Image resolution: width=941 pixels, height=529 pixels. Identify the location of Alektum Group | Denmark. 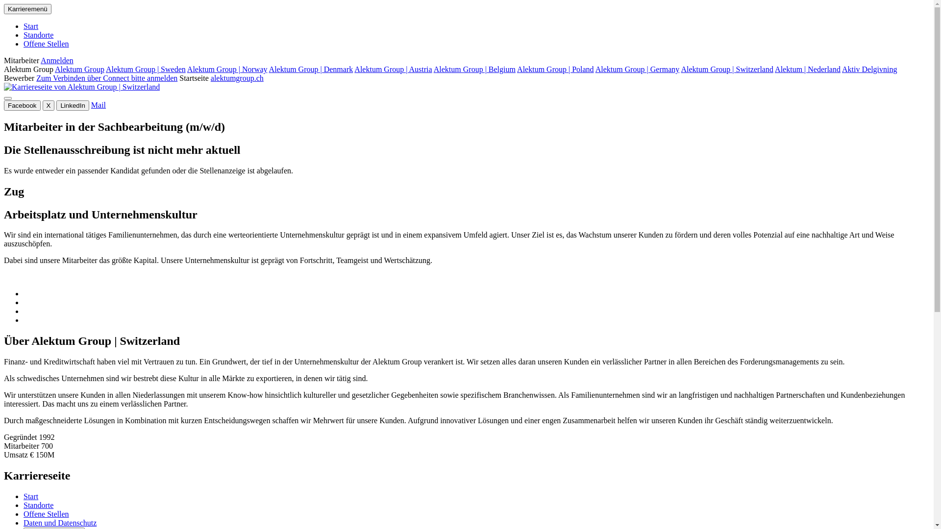
(311, 70).